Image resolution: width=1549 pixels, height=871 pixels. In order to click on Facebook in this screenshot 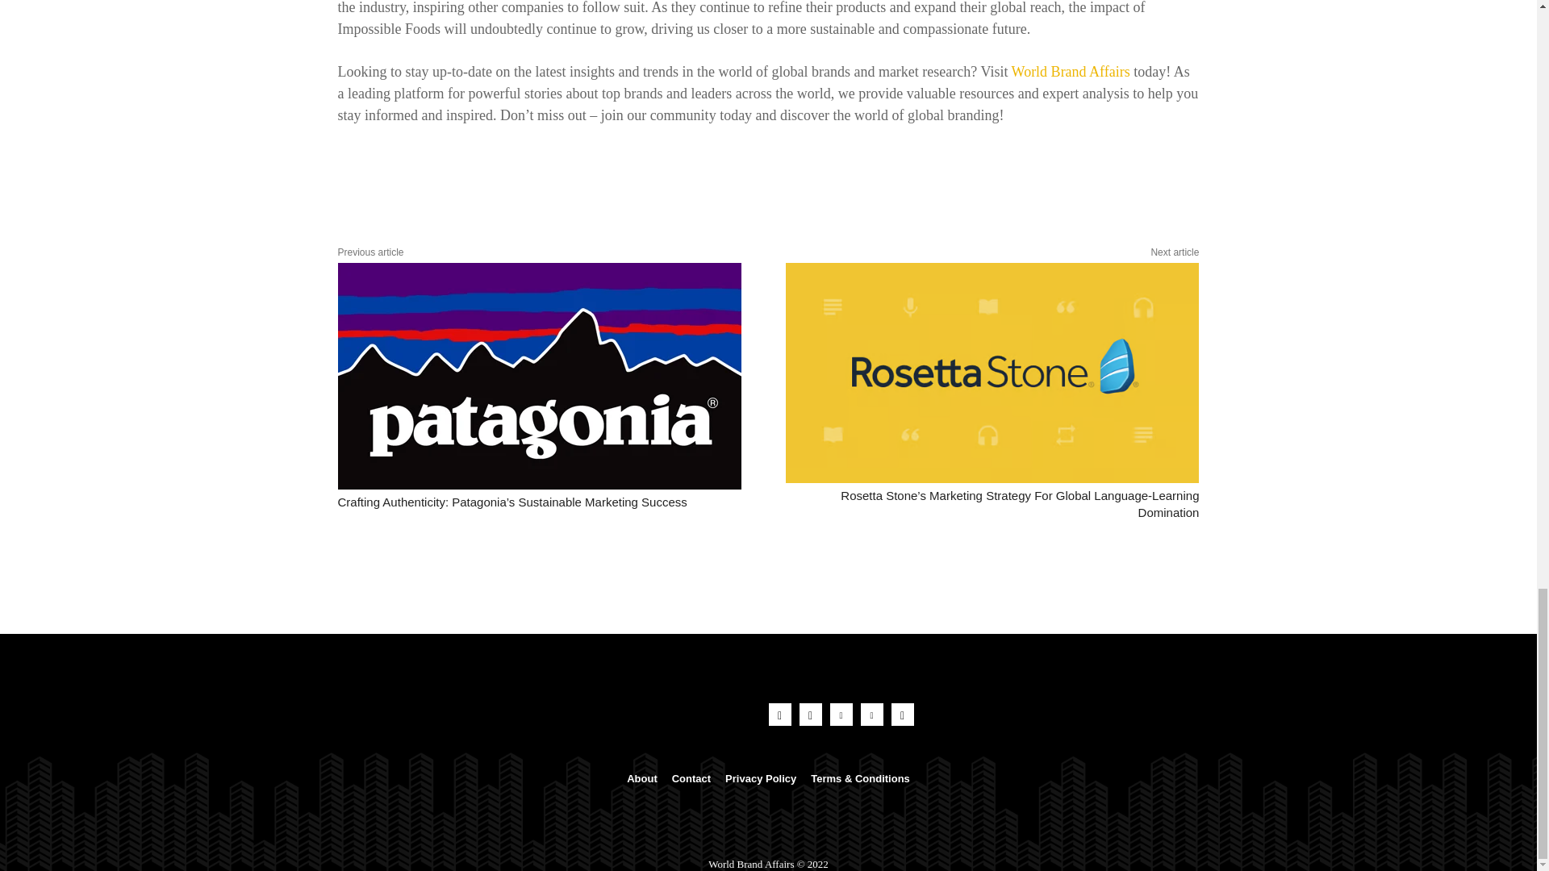, I will do `click(779, 714)`.